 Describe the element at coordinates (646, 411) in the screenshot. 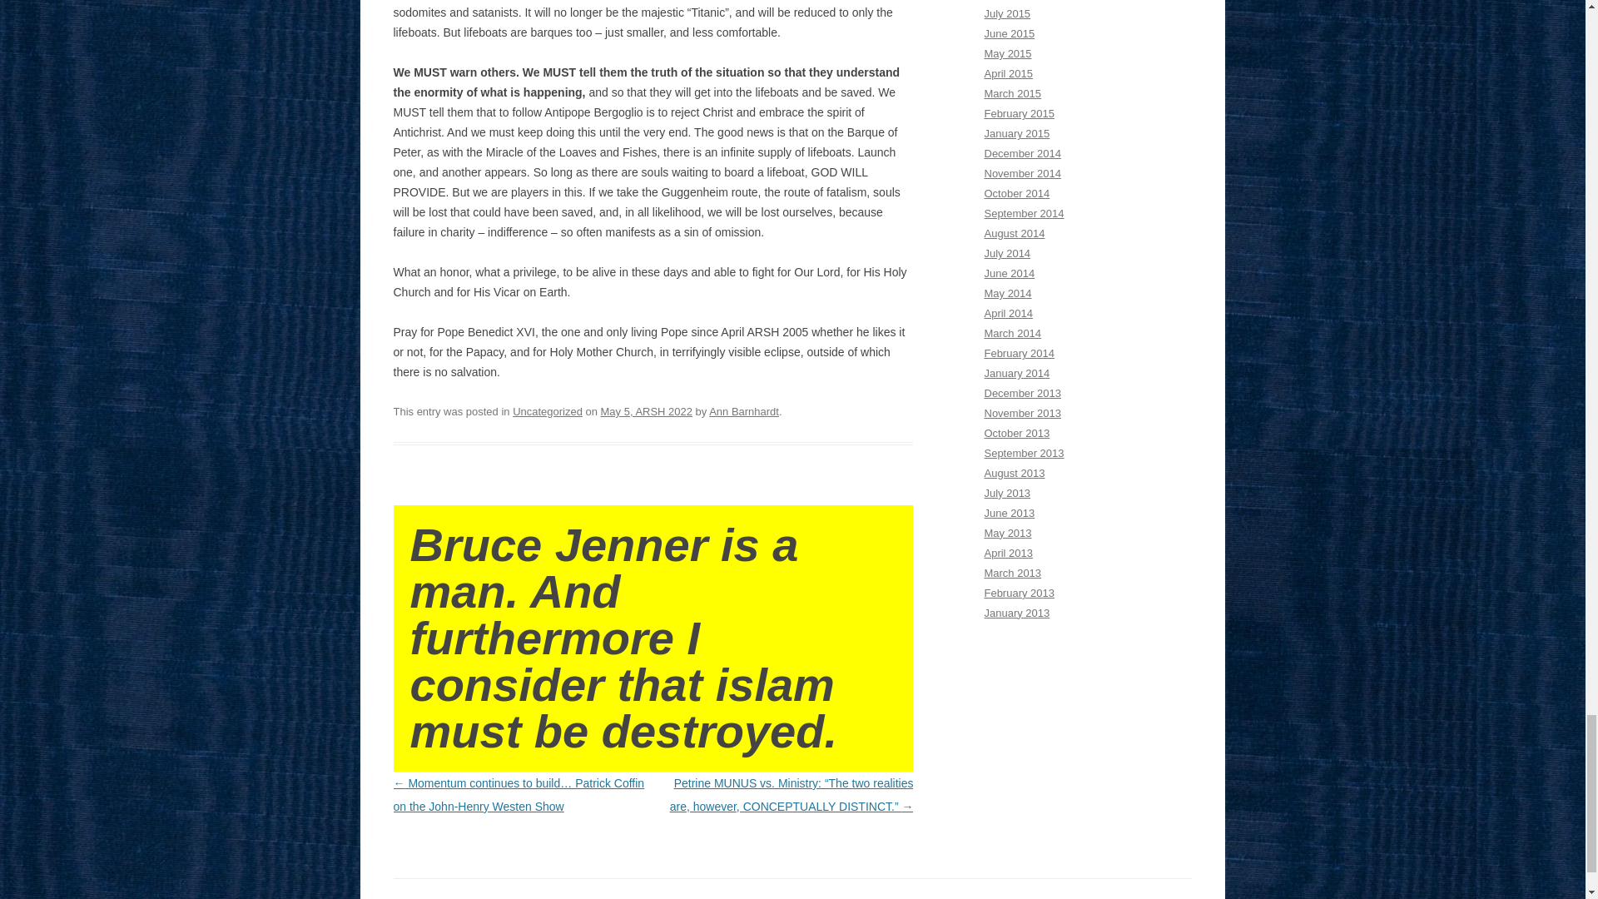

I see `May 5, ARSH 2022` at that location.